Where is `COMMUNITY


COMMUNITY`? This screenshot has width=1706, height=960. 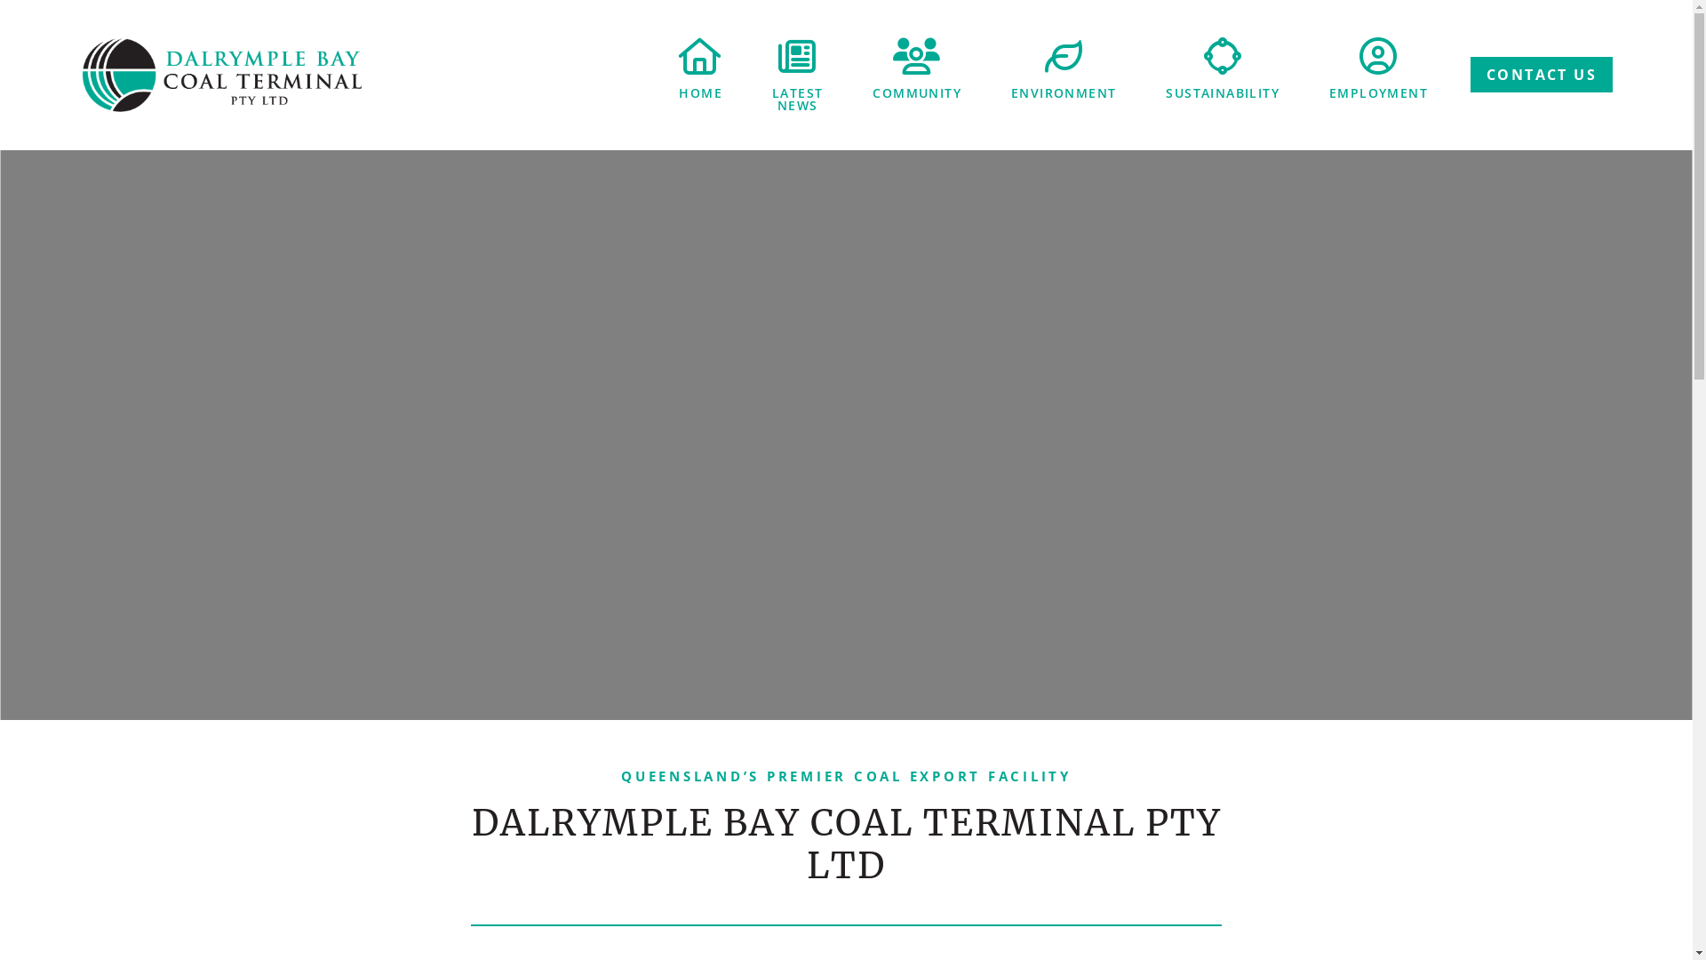
COMMUNITY


COMMUNITY is located at coordinates (917, 69).